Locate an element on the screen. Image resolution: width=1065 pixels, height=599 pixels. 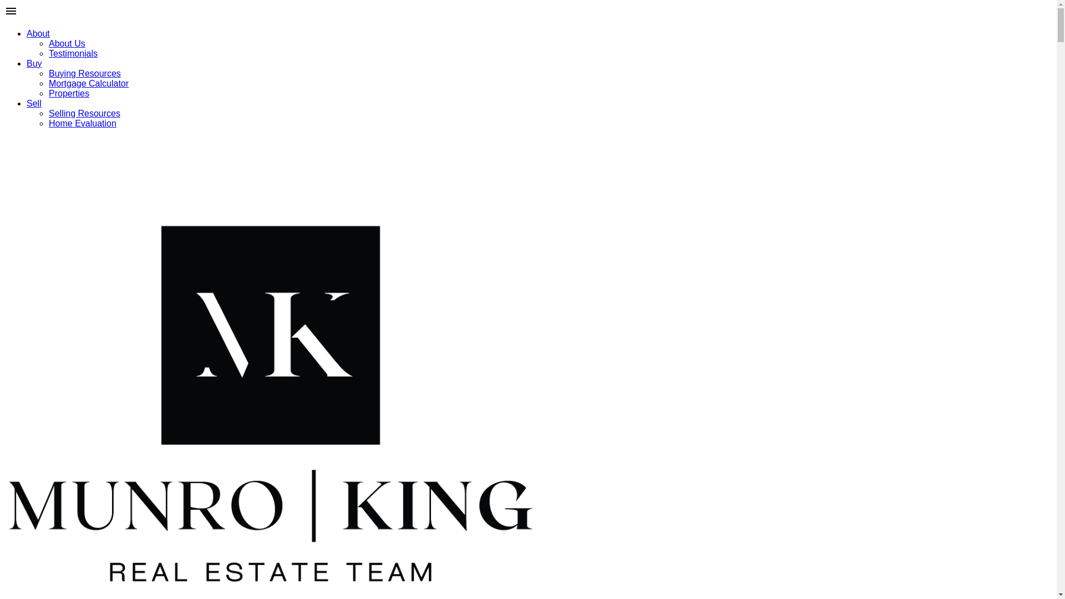
About Us is located at coordinates (67, 43).